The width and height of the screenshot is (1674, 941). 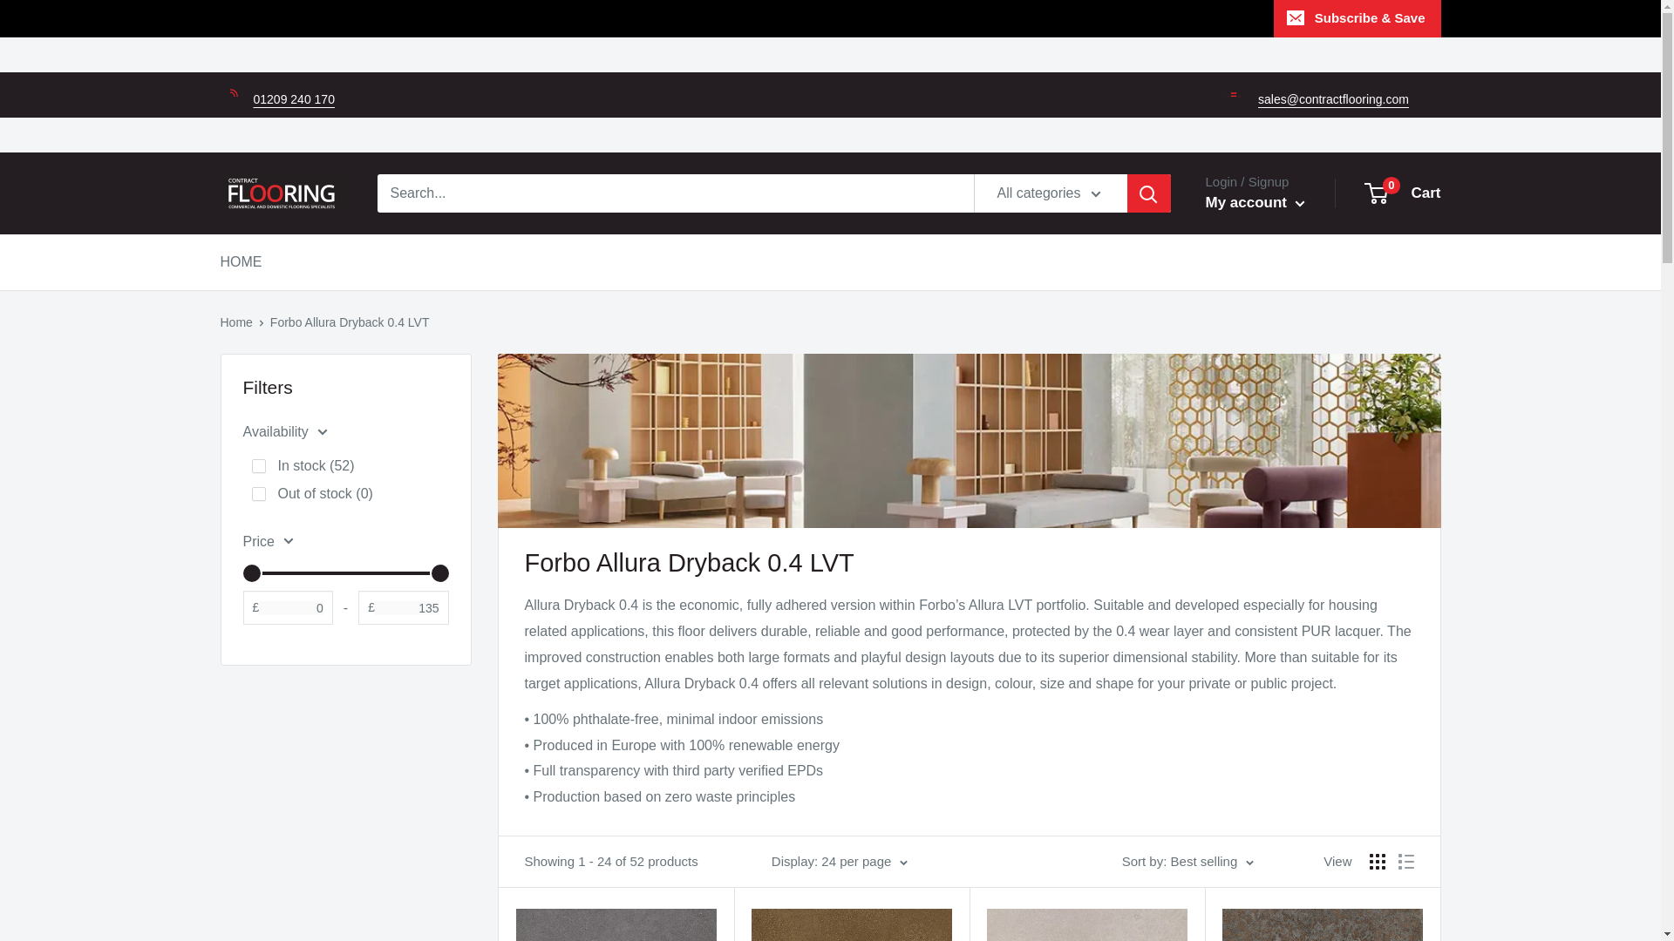 What do you see at coordinates (293, 99) in the screenshot?
I see `tel:01209 240 170` at bounding box center [293, 99].